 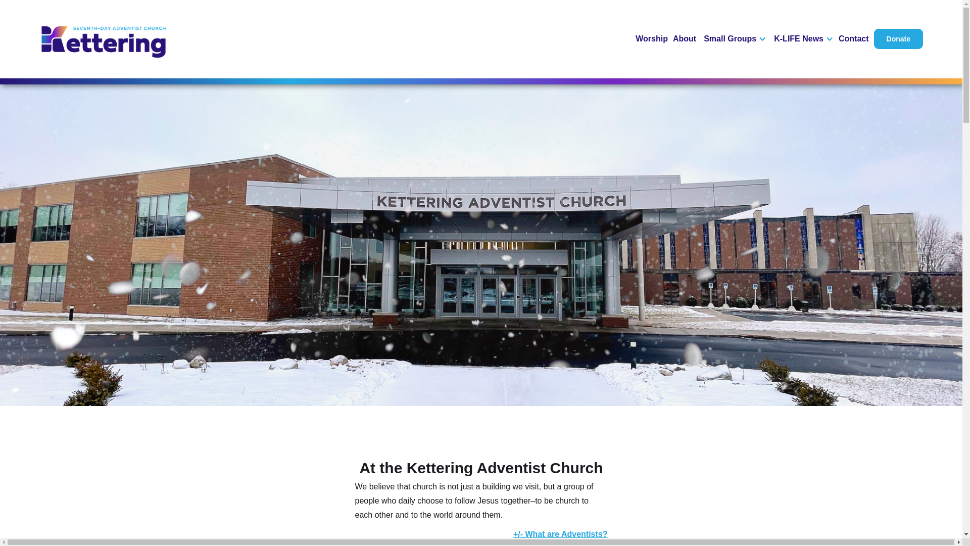 What do you see at coordinates (898, 39) in the screenshot?
I see `Donate` at bounding box center [898, 39].